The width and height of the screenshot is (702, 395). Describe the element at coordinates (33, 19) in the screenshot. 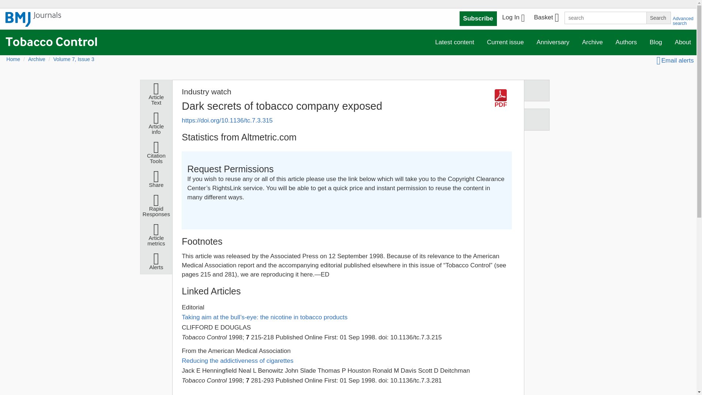

I see `BMJ Journals` at that location.